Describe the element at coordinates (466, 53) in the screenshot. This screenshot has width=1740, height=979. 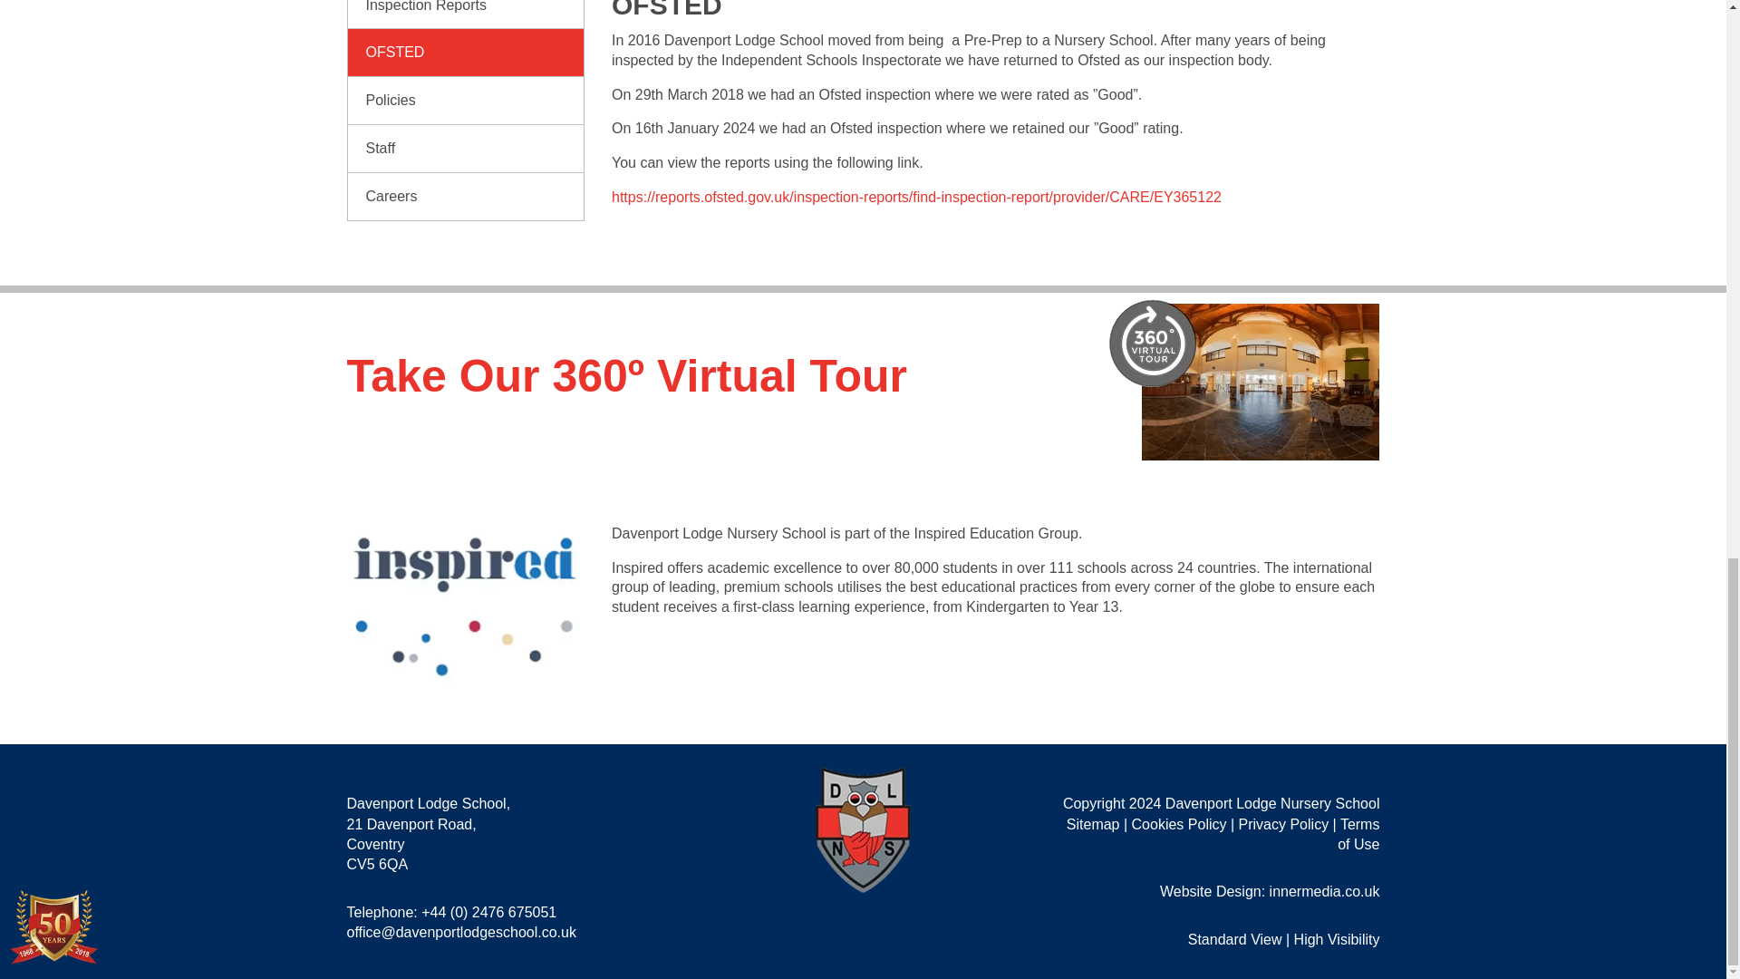
I see `OFSTED` at that location.